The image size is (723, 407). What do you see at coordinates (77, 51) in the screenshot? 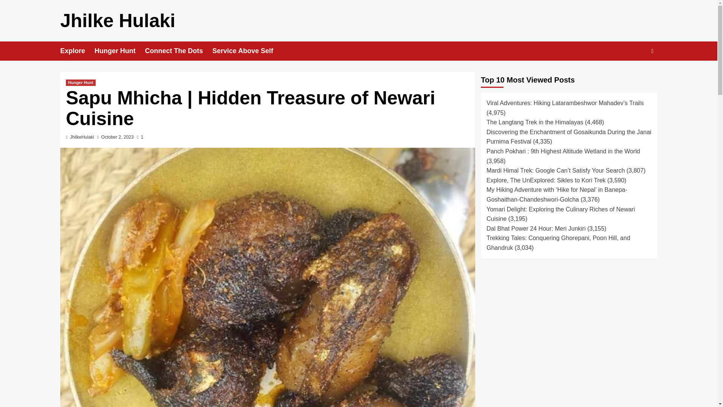
I see `Explore` at bounding box center [77, 51].